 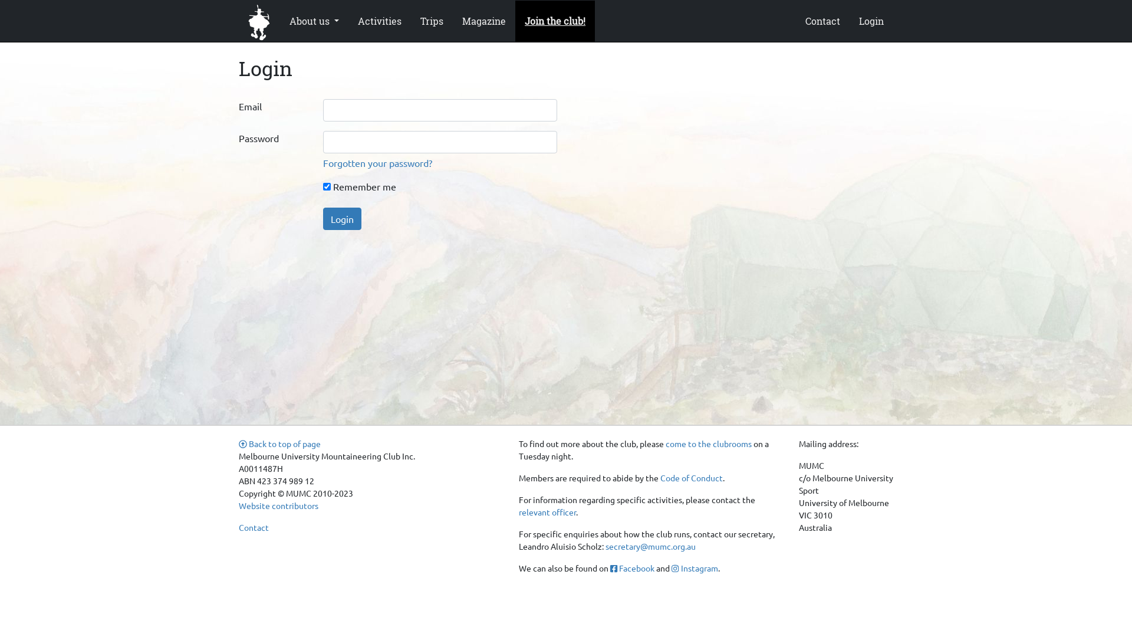 What do you see at coordinates (254, 527) in the screenshot?
I see `Contact` at bounding box center [254, 527].